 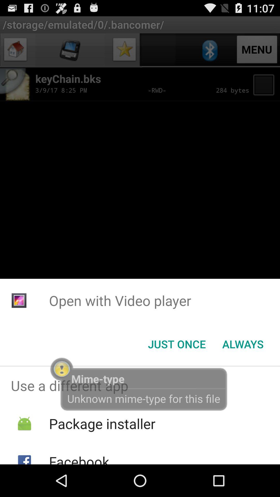 I want to click on launch button at the bottom right corner, so click(x=243, y=344).